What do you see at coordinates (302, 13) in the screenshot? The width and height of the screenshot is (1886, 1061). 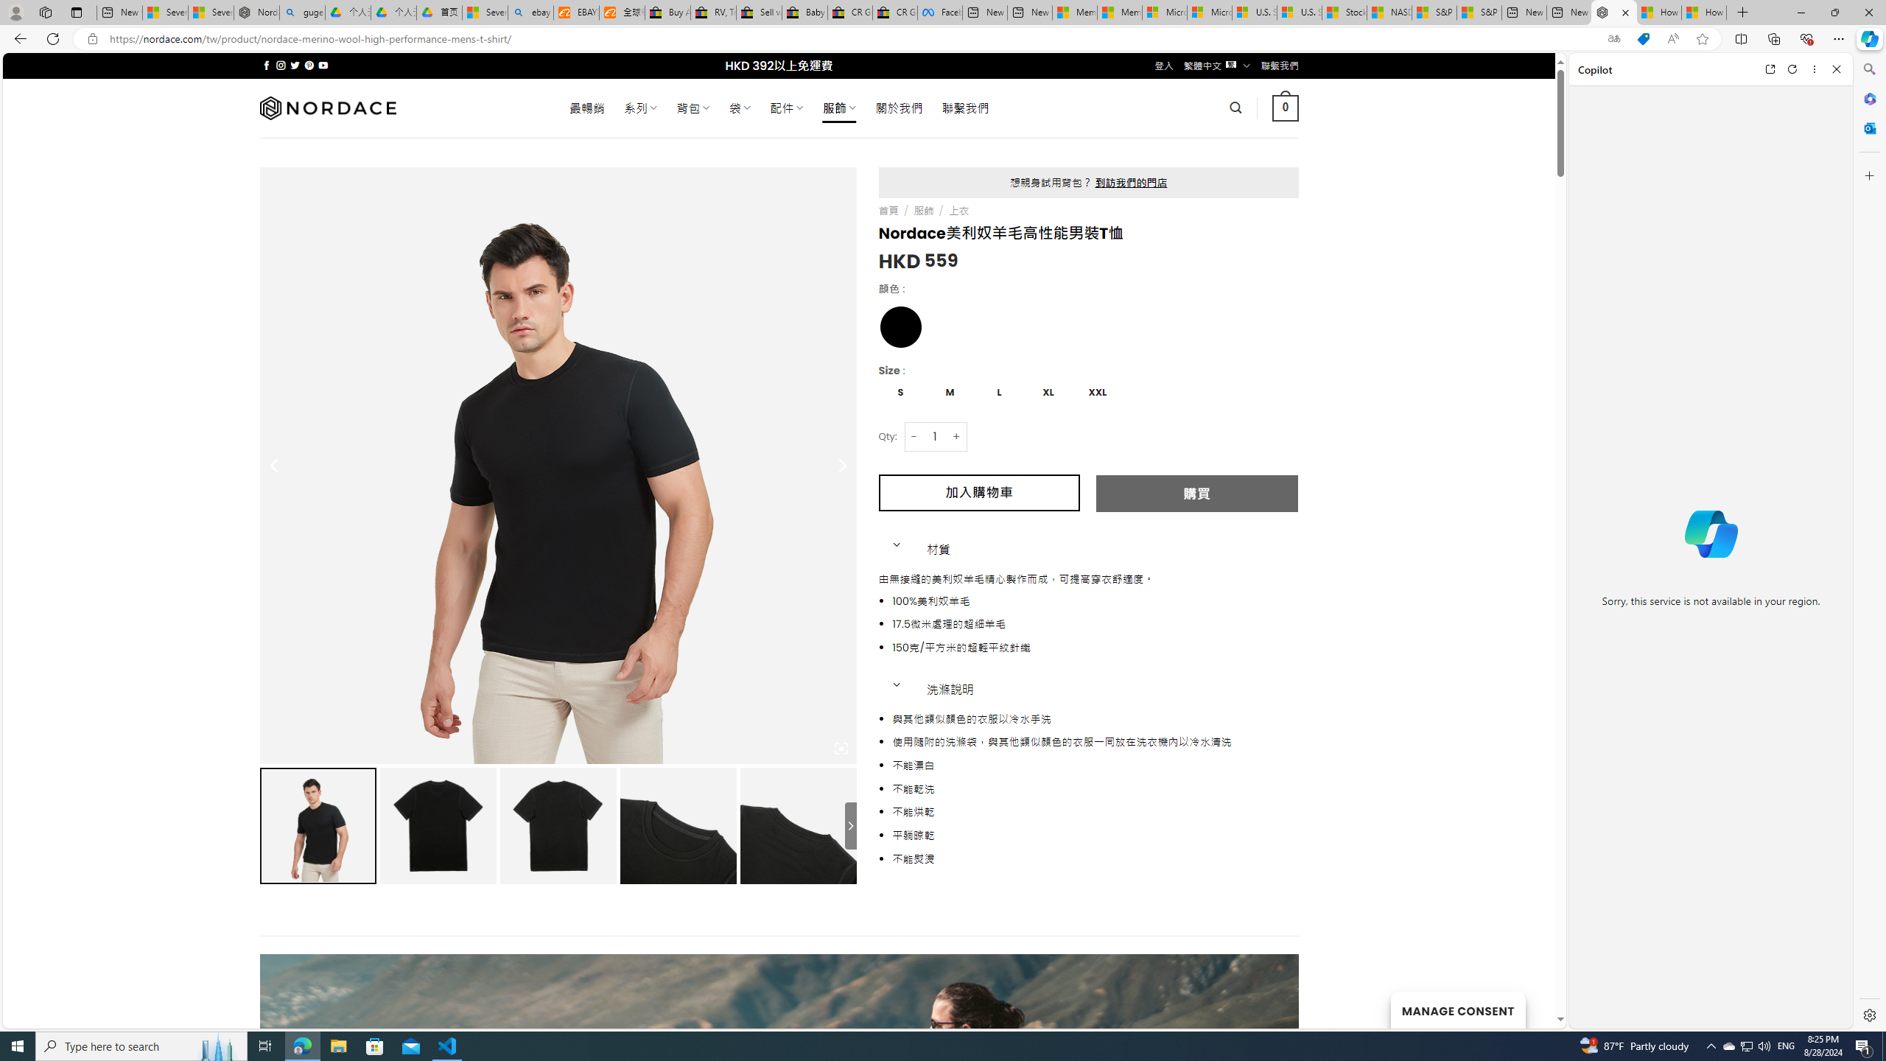 I see `guge yunpan - Search` at bounding box center [302, 13].